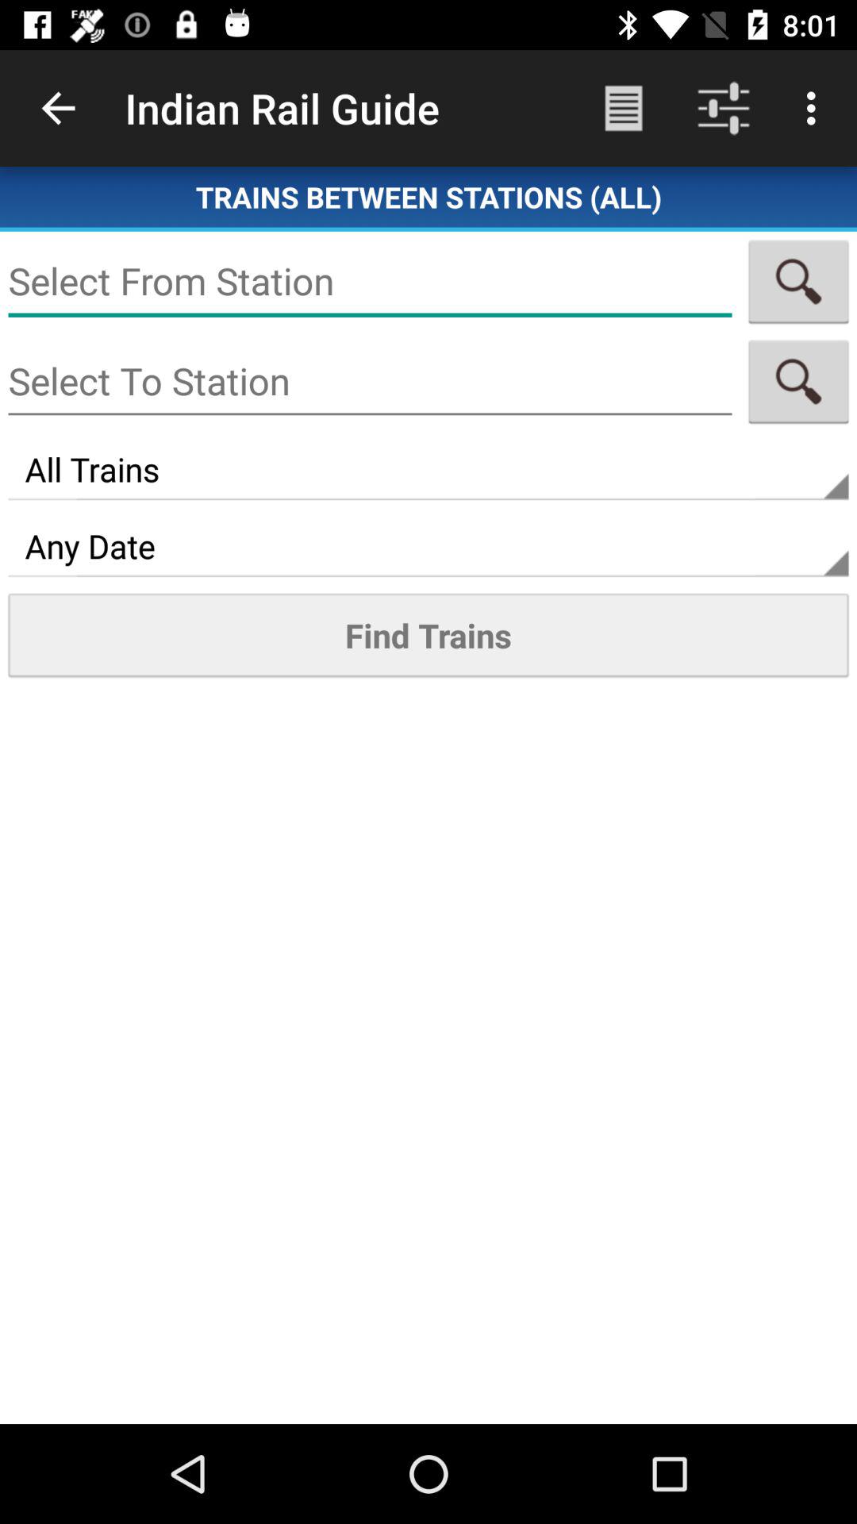 The image size is (857, 1524). What do you see at coordinates (798, 281) in the screenshot?
I see `search bar use to search trains hour` at bounding box center [798, 281].